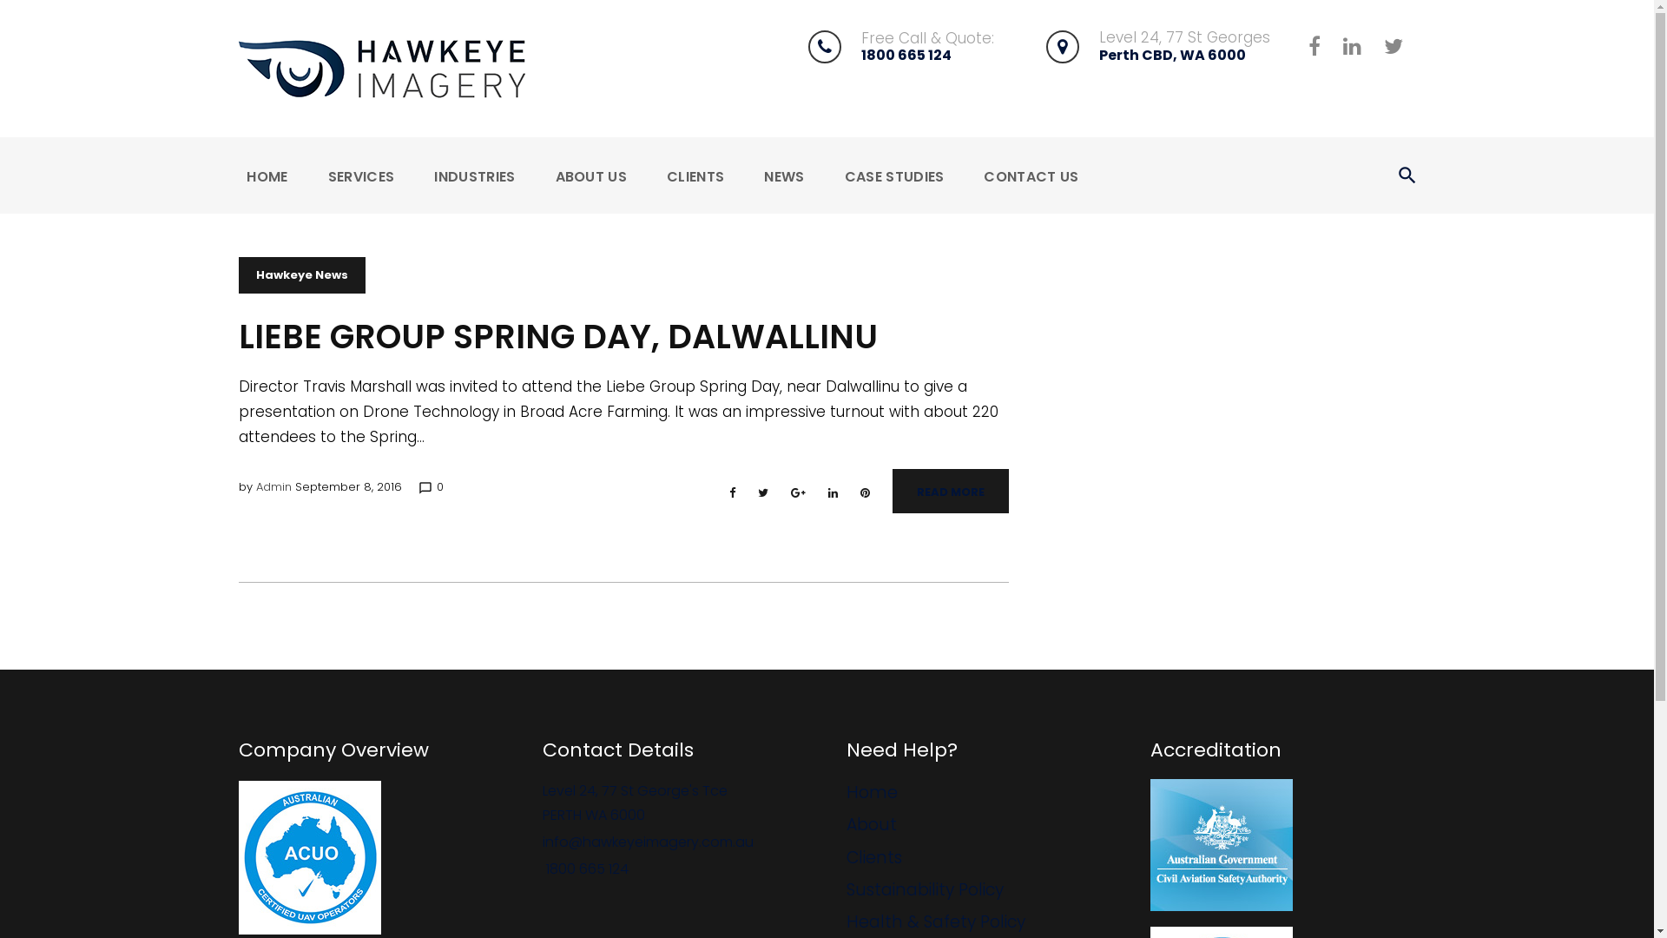  Describe the element at coordinates (587, 869) in the screenshot. I see `1800 665 124` at that location.